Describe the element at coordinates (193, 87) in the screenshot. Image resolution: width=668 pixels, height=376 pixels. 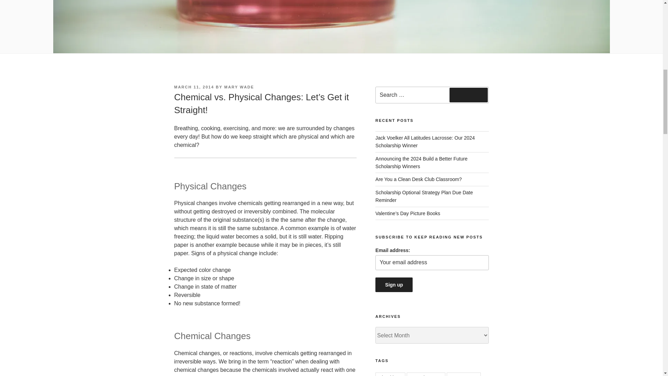
I see `MARCH 11, 2014` at that location.